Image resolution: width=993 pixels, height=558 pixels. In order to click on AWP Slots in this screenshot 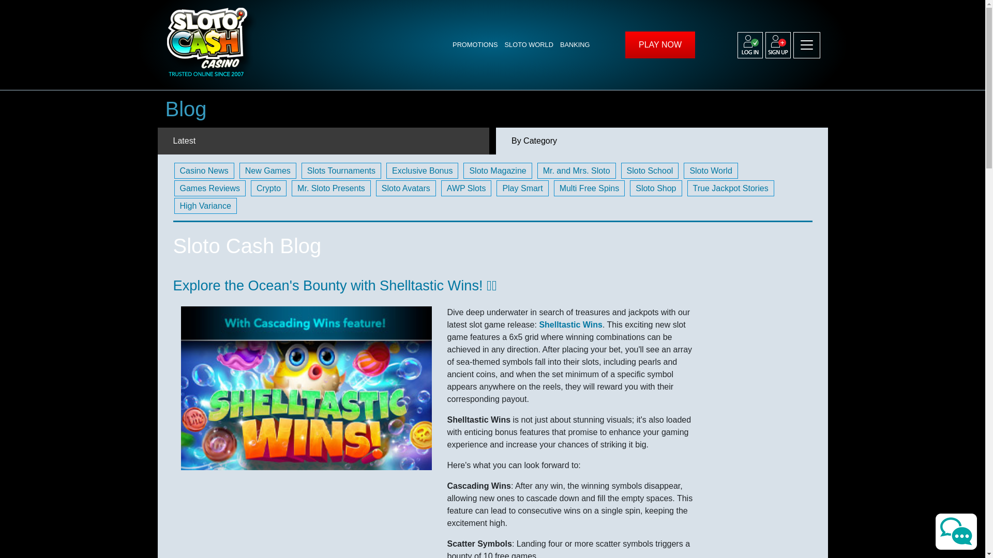, I will do `click(466, 188)`.